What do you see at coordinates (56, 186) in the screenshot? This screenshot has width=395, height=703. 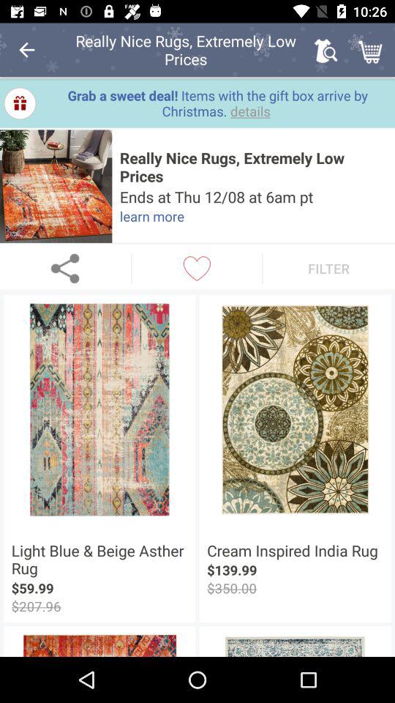 I see `expand image` at bounding box center [56, 186].